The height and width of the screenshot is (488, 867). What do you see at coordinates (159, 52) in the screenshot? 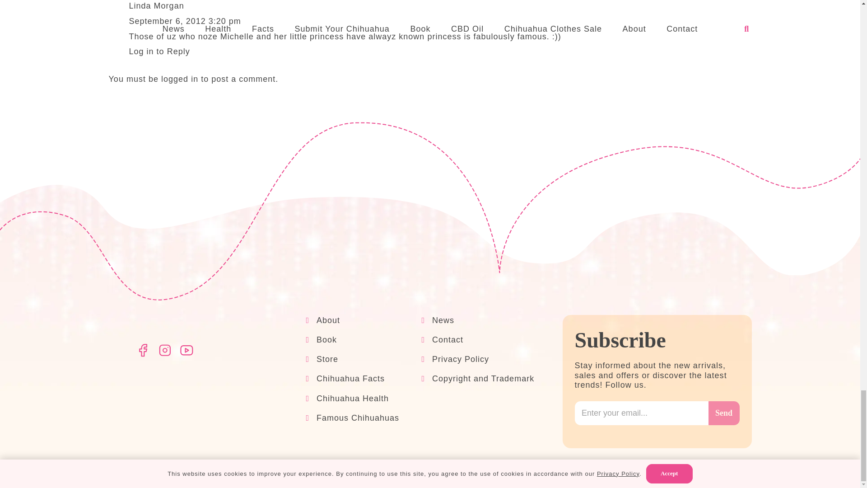
I see `Log in to Reply` at bounding box center [159, 52].